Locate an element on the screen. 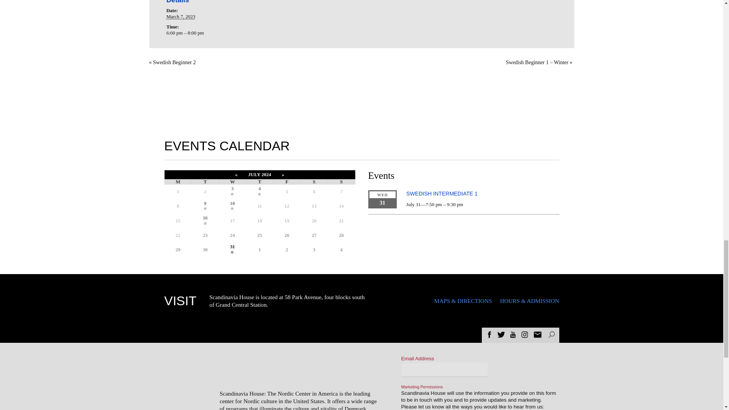 The image size is (729, 410). Search is located at coordinates (551, 334).